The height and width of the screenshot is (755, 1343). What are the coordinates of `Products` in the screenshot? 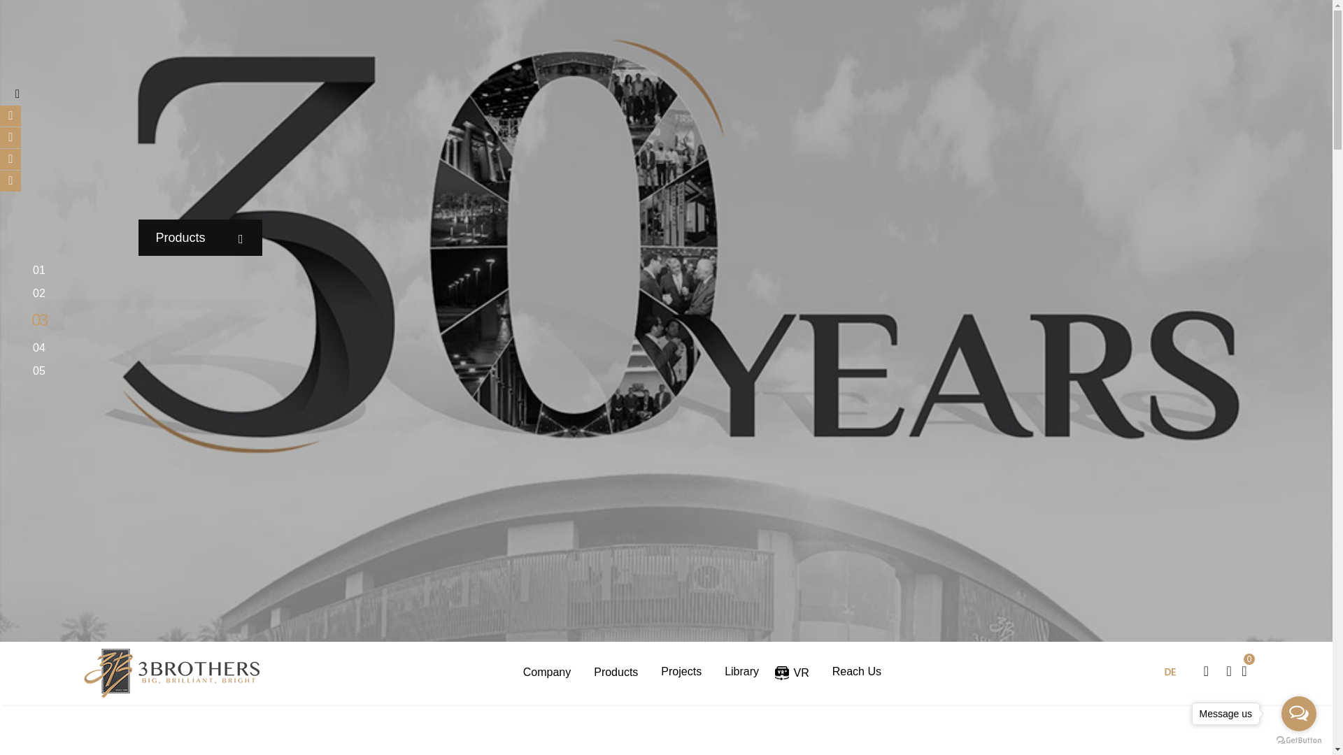 It's located at (617, 673).